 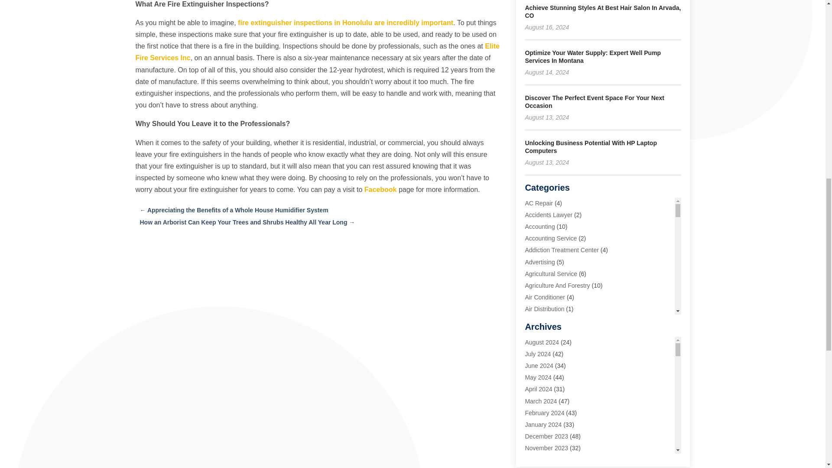 I want to click on Advertising, so click(x=540, y=262).